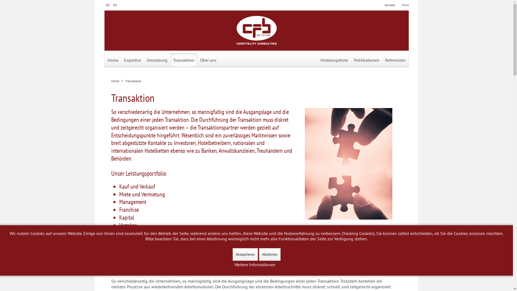  I want to click on Umsetzung, so click(157, 60).